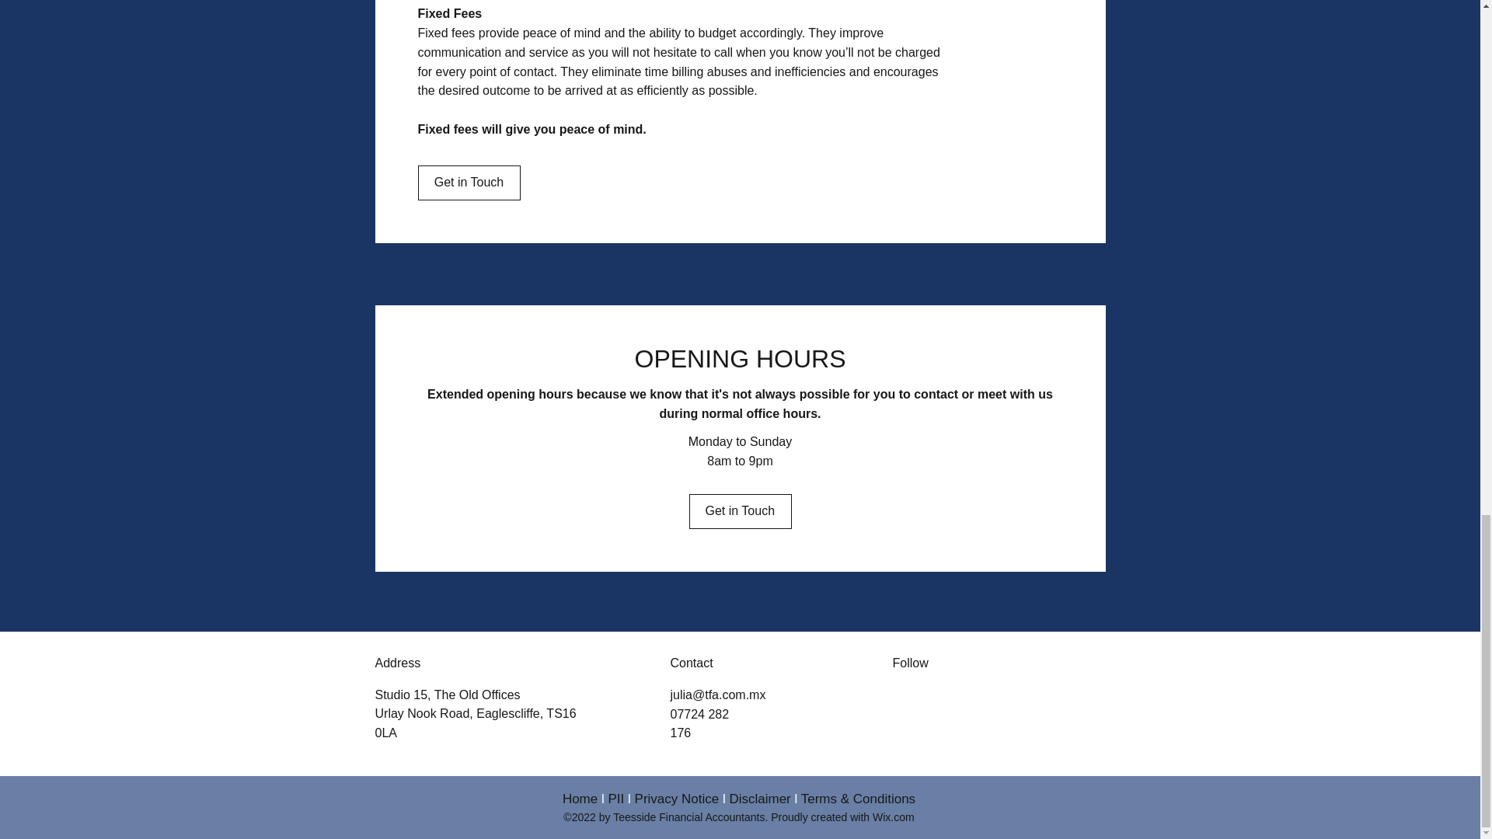 The height and width of the screenshot is (839, 1492). What do you see at coordinates (760, 799) in the screenshot?
I see `Disclaimer` at bounding box center [760, 799].